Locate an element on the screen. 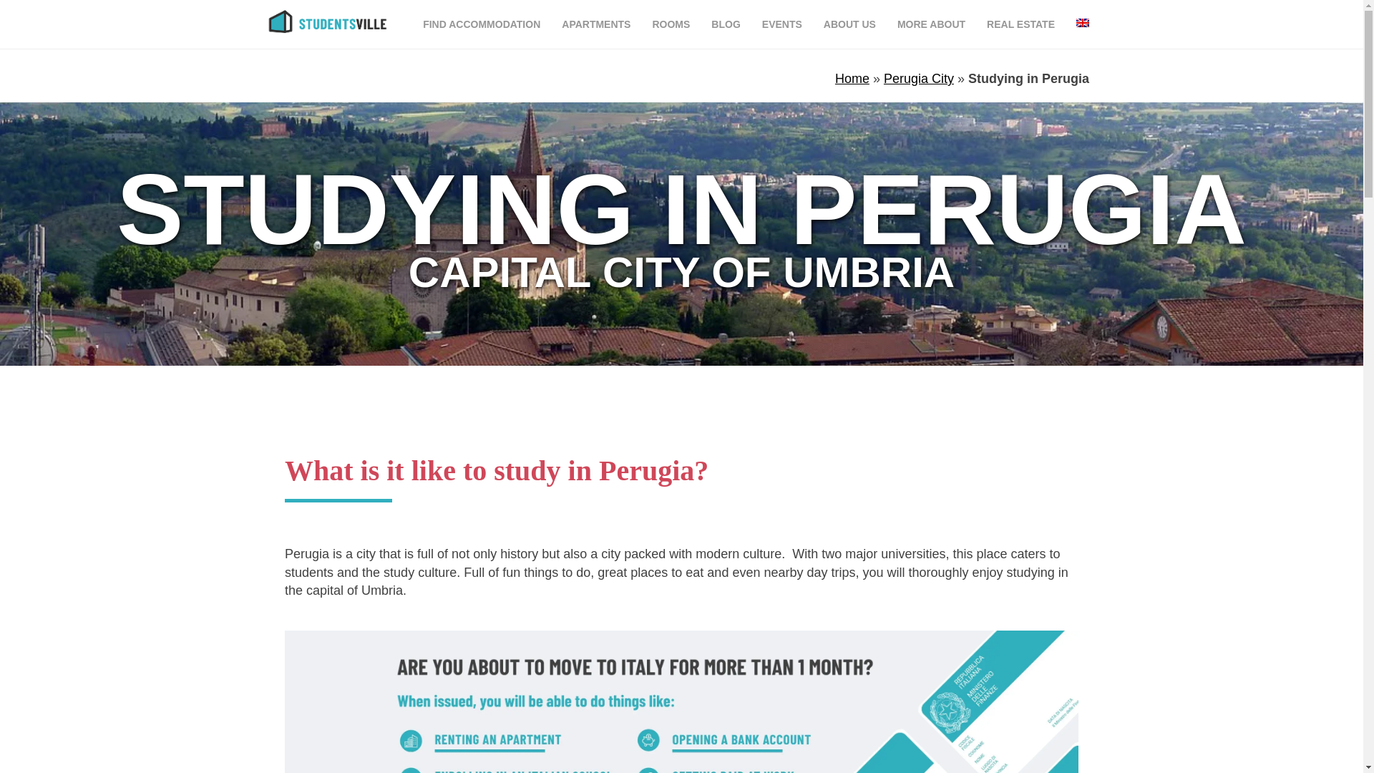  ROOMS is located at coordinates (671, 24).